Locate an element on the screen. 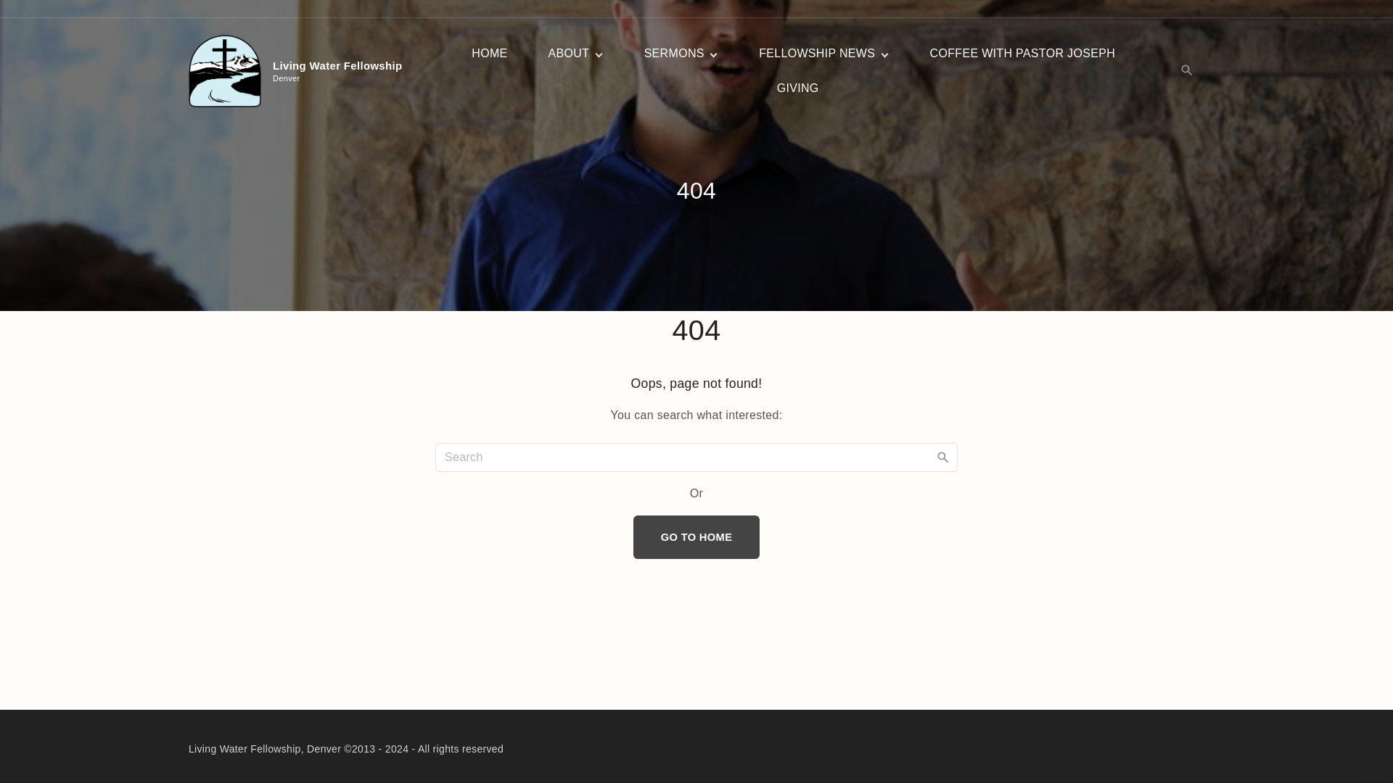 This screenshot has width=1393, height=783. ABOUT is located at coordinates (696, 537).